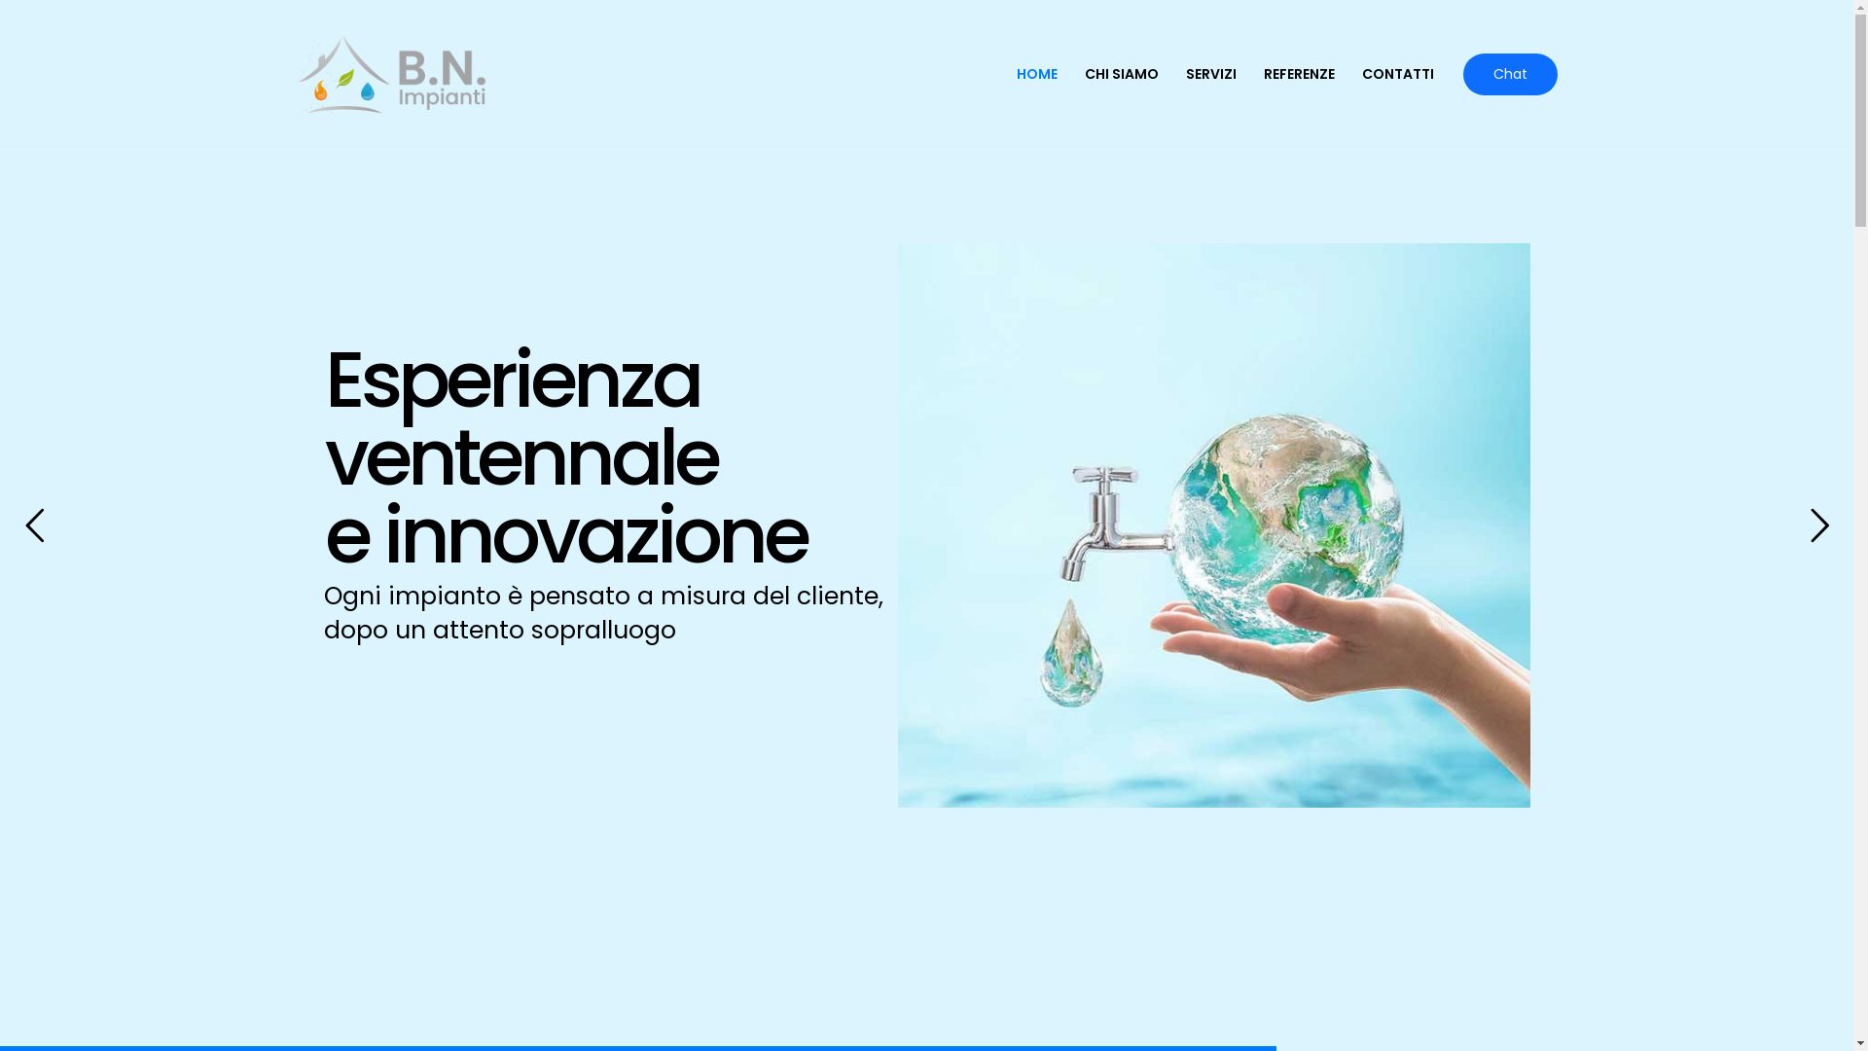  What do you see at coordinates (1036, 74) in the screenshot?
I see `HOME` at bounding box center [1036, 74].